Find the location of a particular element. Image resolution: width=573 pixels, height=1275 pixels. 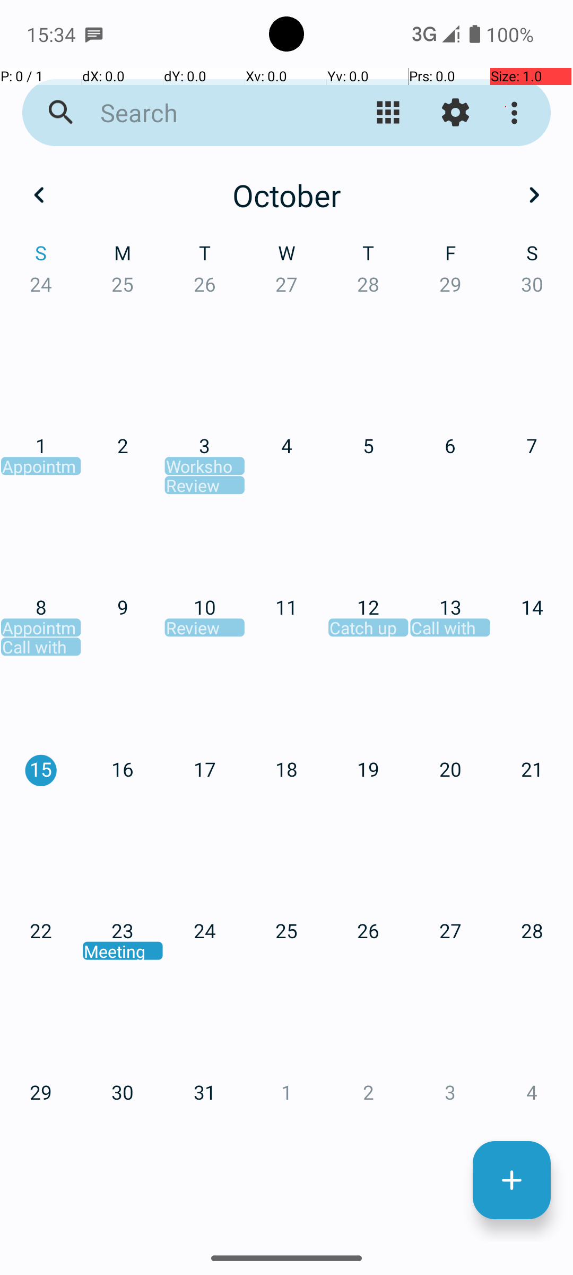

October is located at coordinates (286, 195).